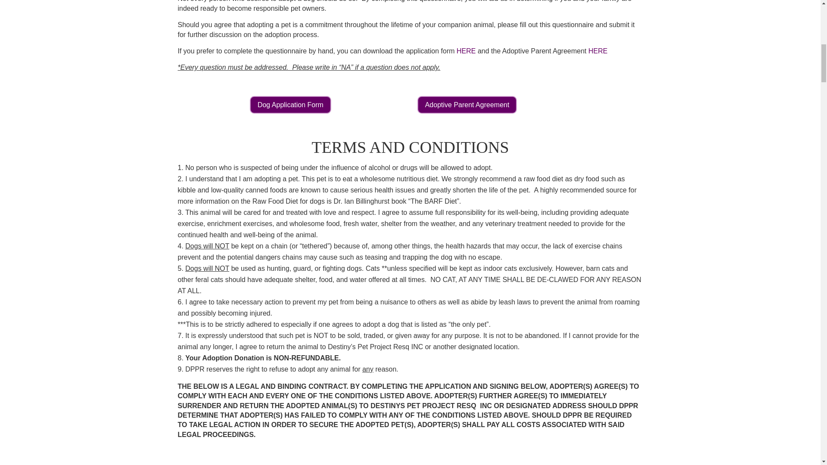  Describe the element at coordinates (466, 51) in the screenshot. I see `HERE` at that location.